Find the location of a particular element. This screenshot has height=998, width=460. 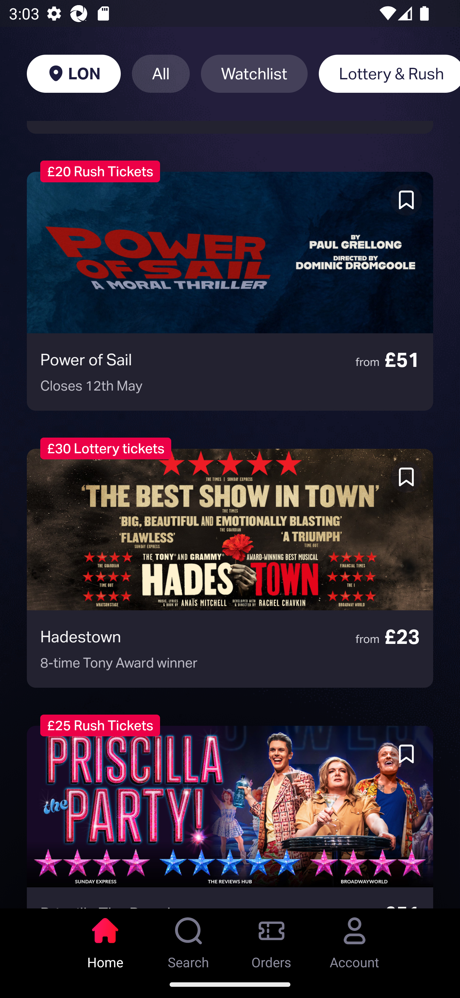

Search is located at coordinates (188, 939).